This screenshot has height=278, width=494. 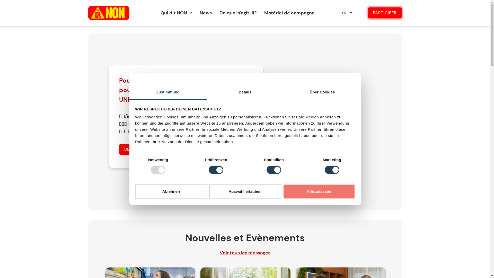 I want to click on Qui dit NON, so click(x=174, y=13).